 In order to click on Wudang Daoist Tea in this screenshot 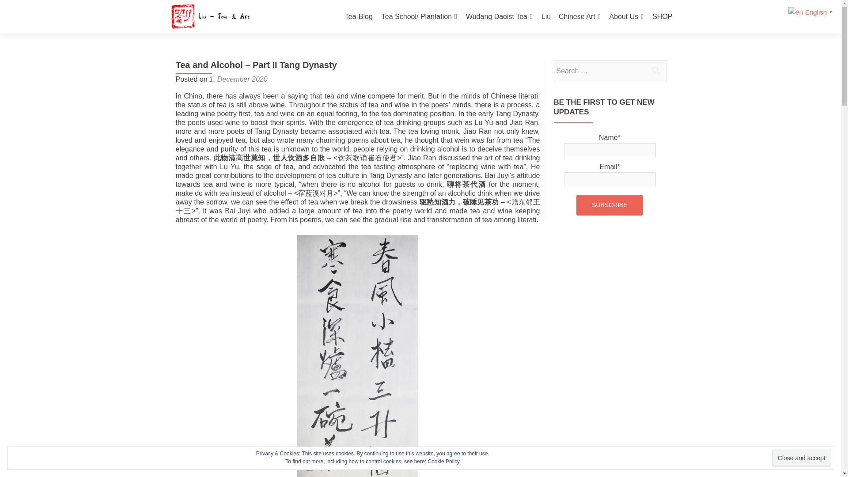, I will do `click(499, 17)`.